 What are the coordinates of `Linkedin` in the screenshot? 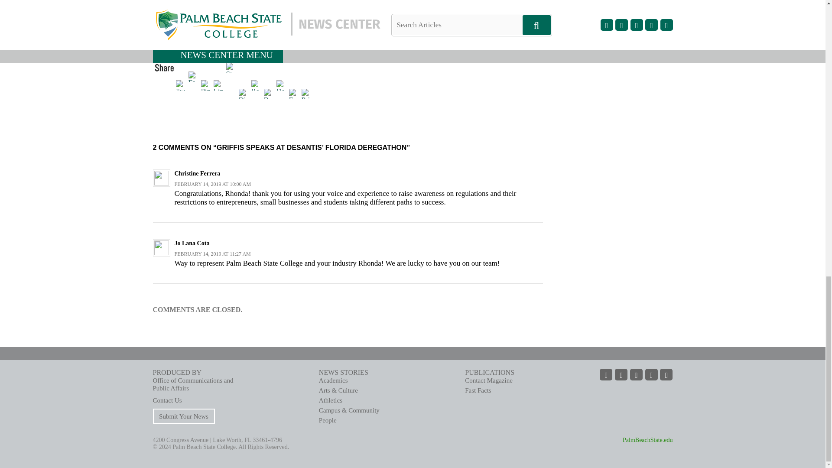 It's located at (219, 84).